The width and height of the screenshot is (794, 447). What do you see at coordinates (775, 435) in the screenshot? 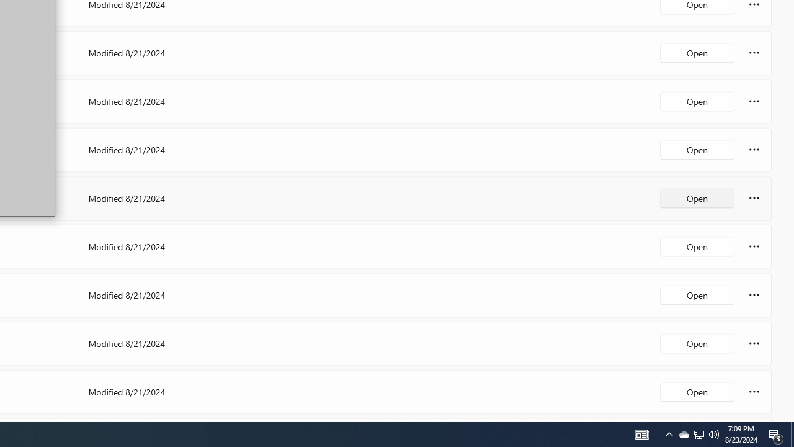
I see `User Promoted Notification Area` at bounding box center [775, 435].